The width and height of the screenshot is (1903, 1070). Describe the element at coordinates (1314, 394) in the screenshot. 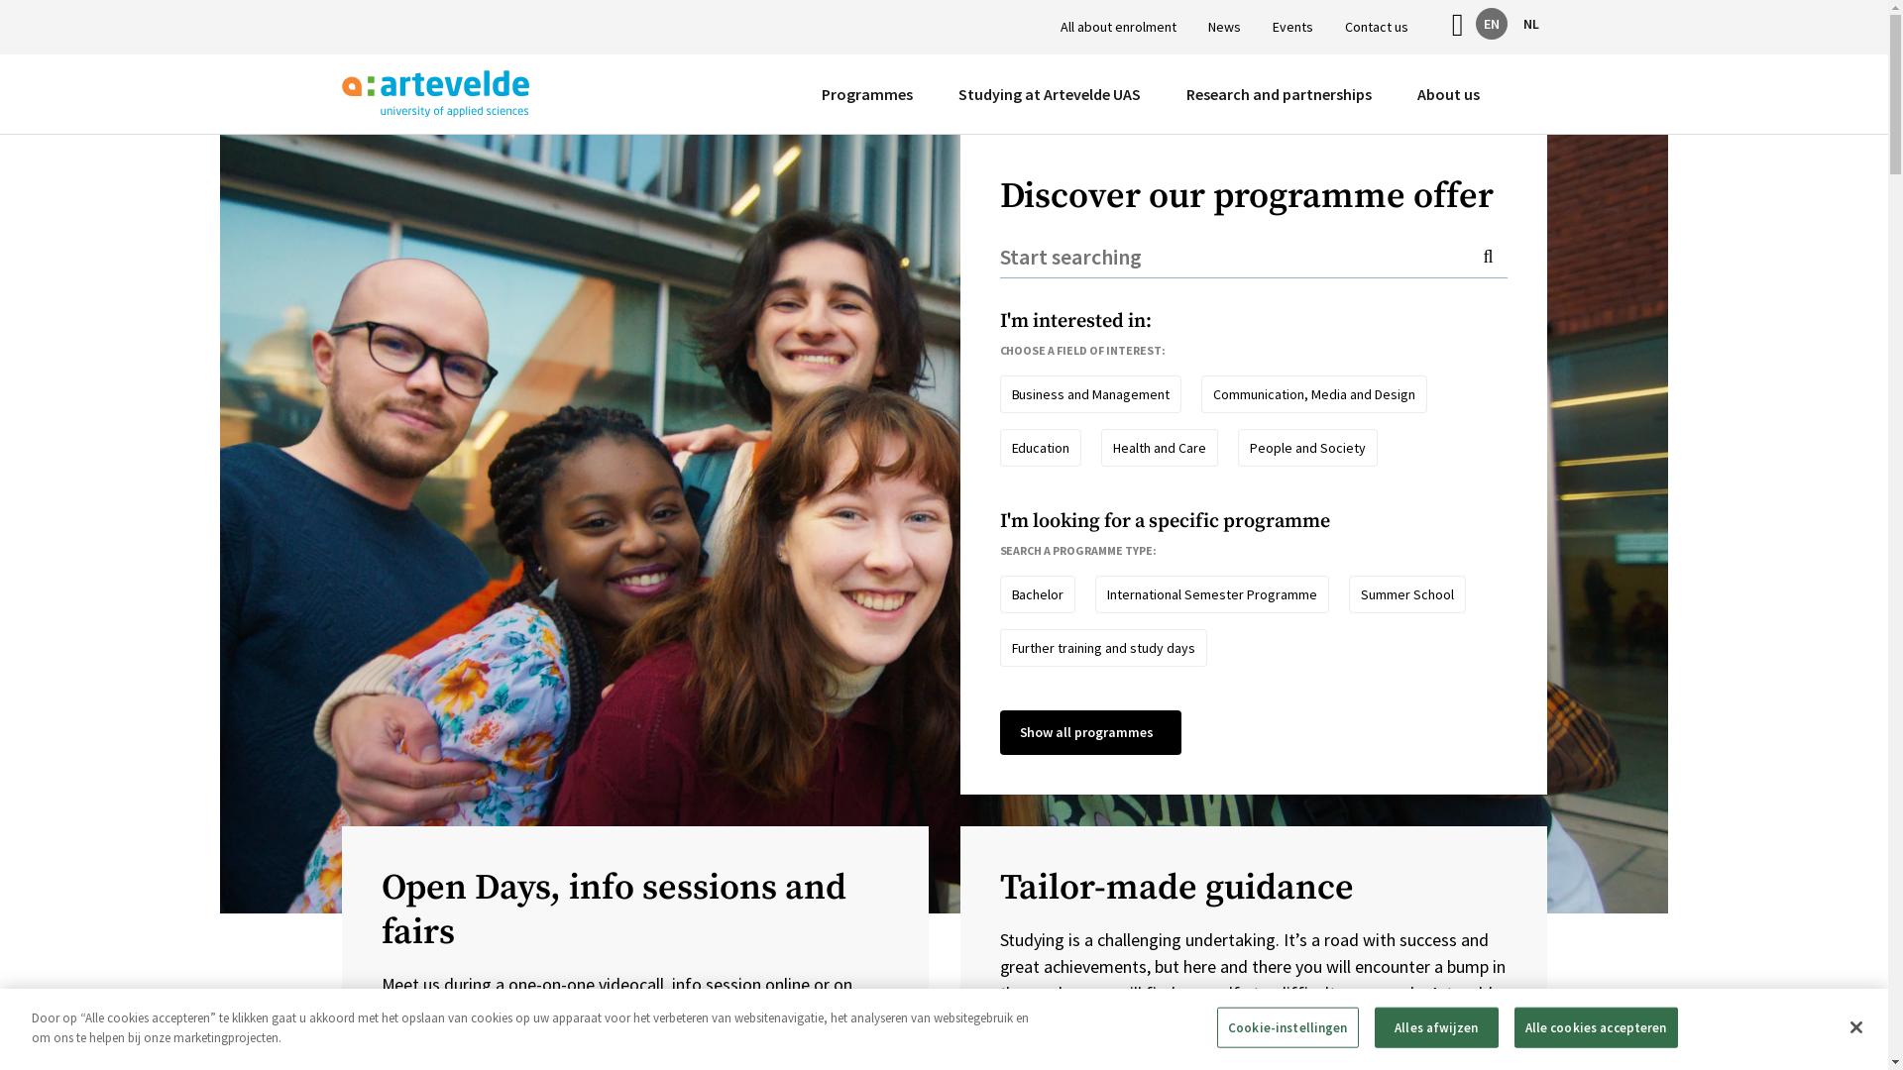

I see `Communication, Media and Design` at that location.